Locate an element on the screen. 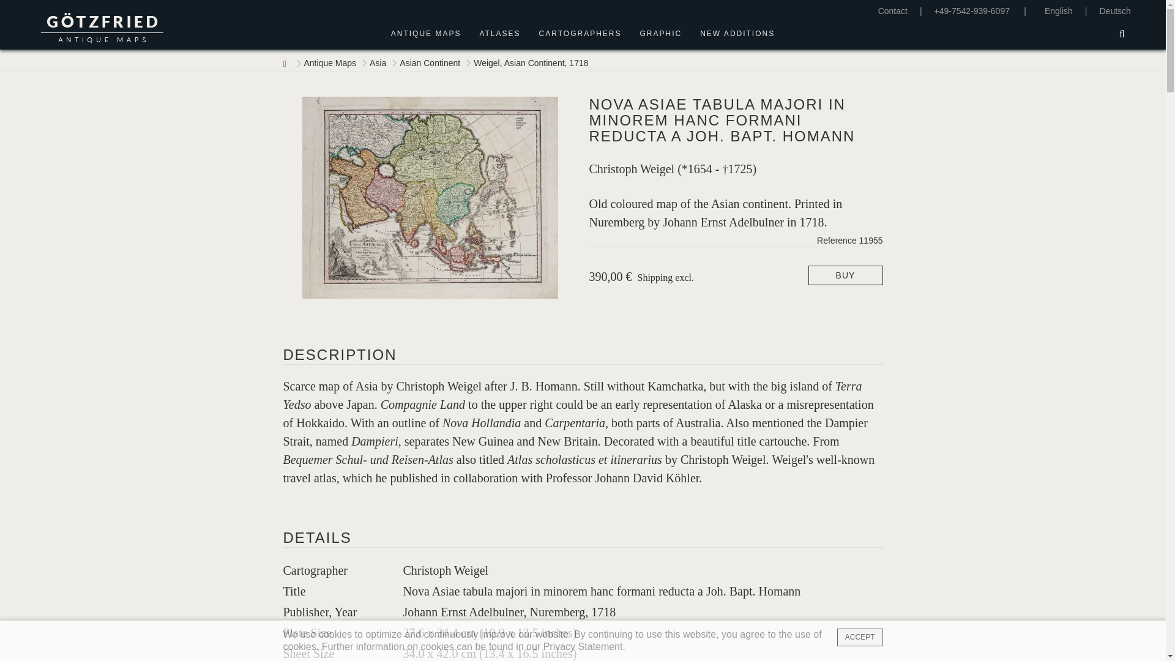  ANTIQUE MAPS is located at coordinates (431, 34).